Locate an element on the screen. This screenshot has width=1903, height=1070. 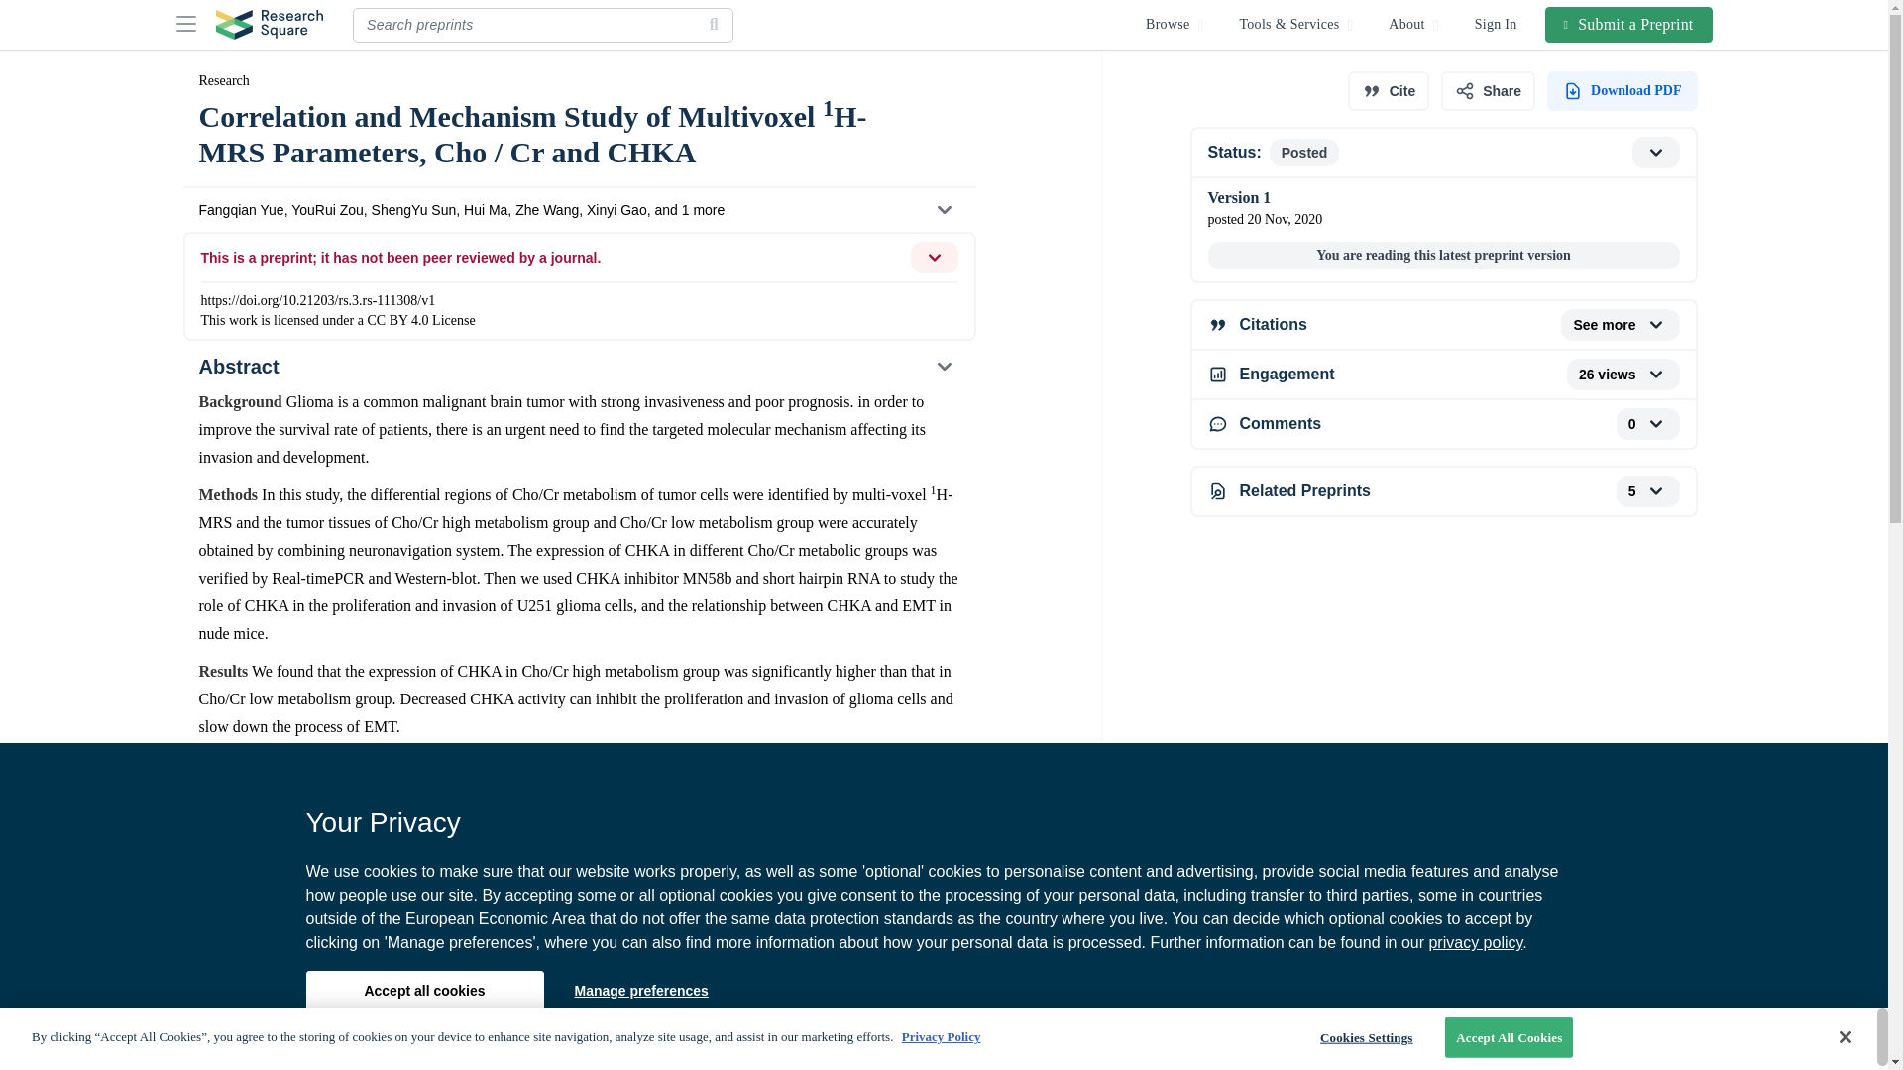
Materials And Methods is located at coordinates (578, 1011).